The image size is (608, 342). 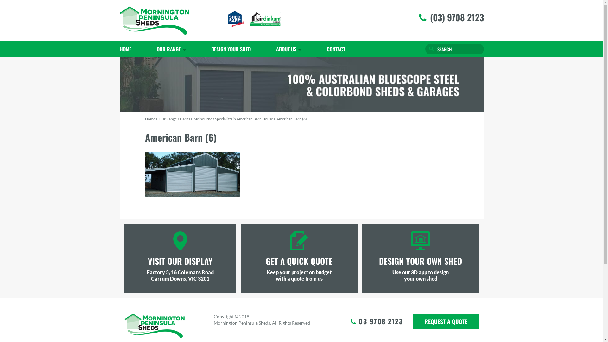 I want to click on Barns, so click(x=185, y=119).